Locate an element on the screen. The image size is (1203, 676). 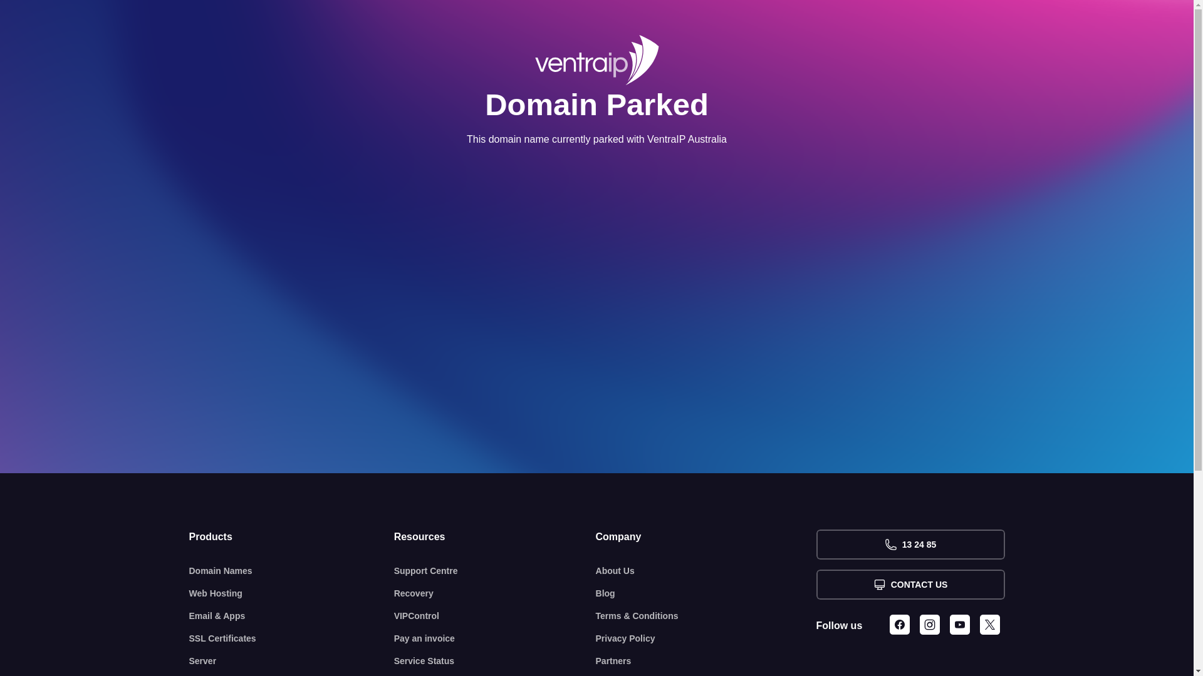
13 24 85 is located at coordinates (910, 545).